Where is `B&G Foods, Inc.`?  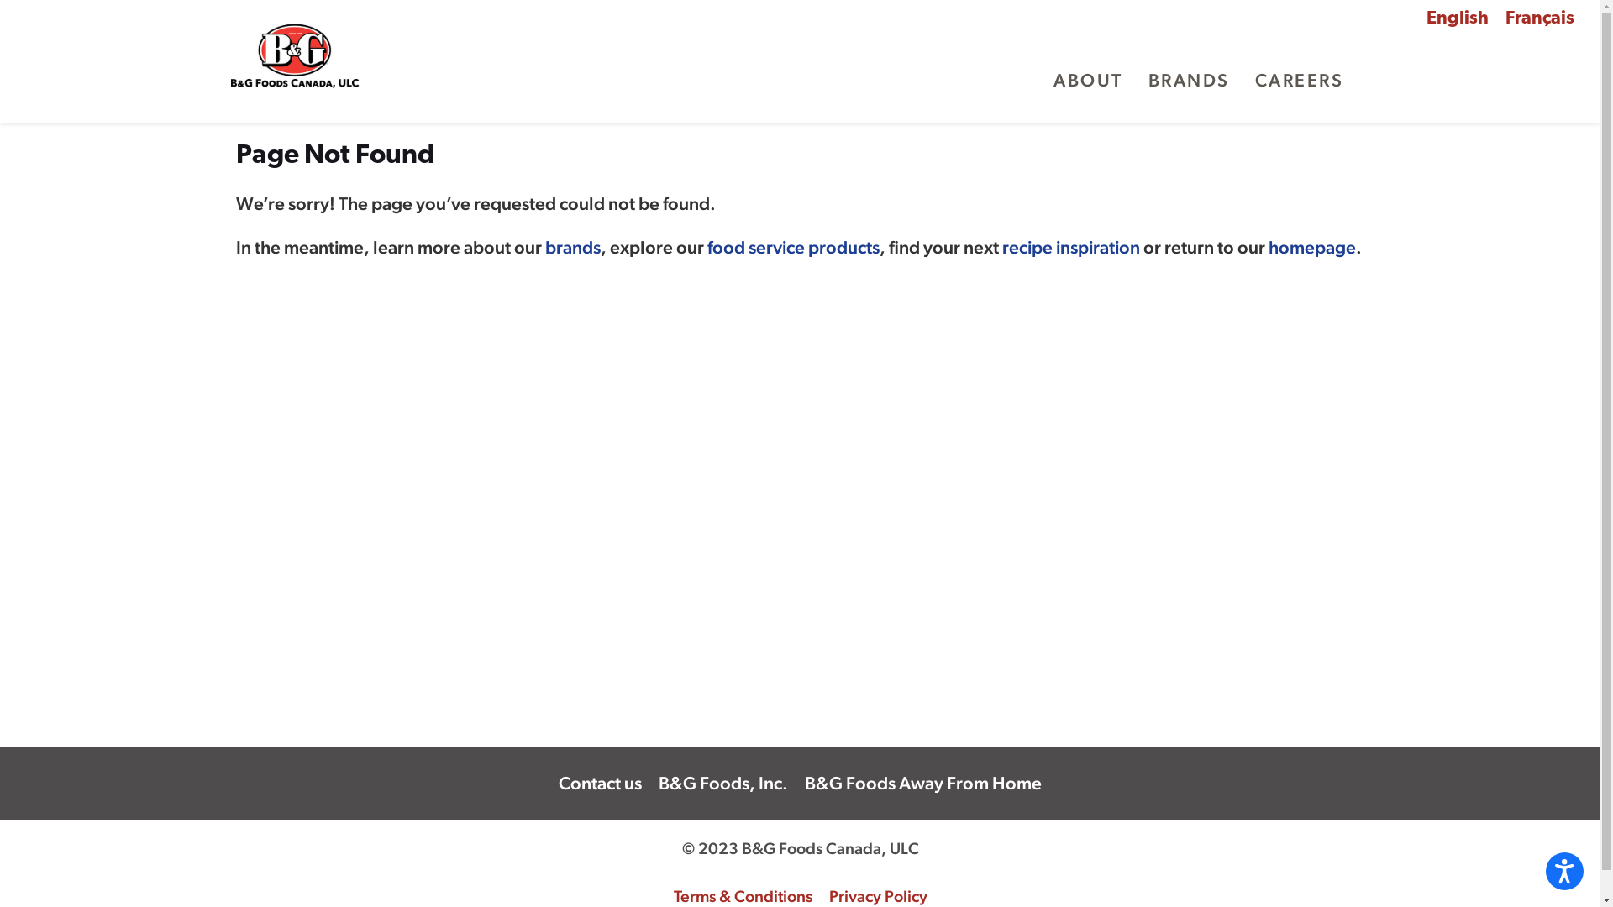 B&G Foods, Inc. is located at coordinates (723, 784).